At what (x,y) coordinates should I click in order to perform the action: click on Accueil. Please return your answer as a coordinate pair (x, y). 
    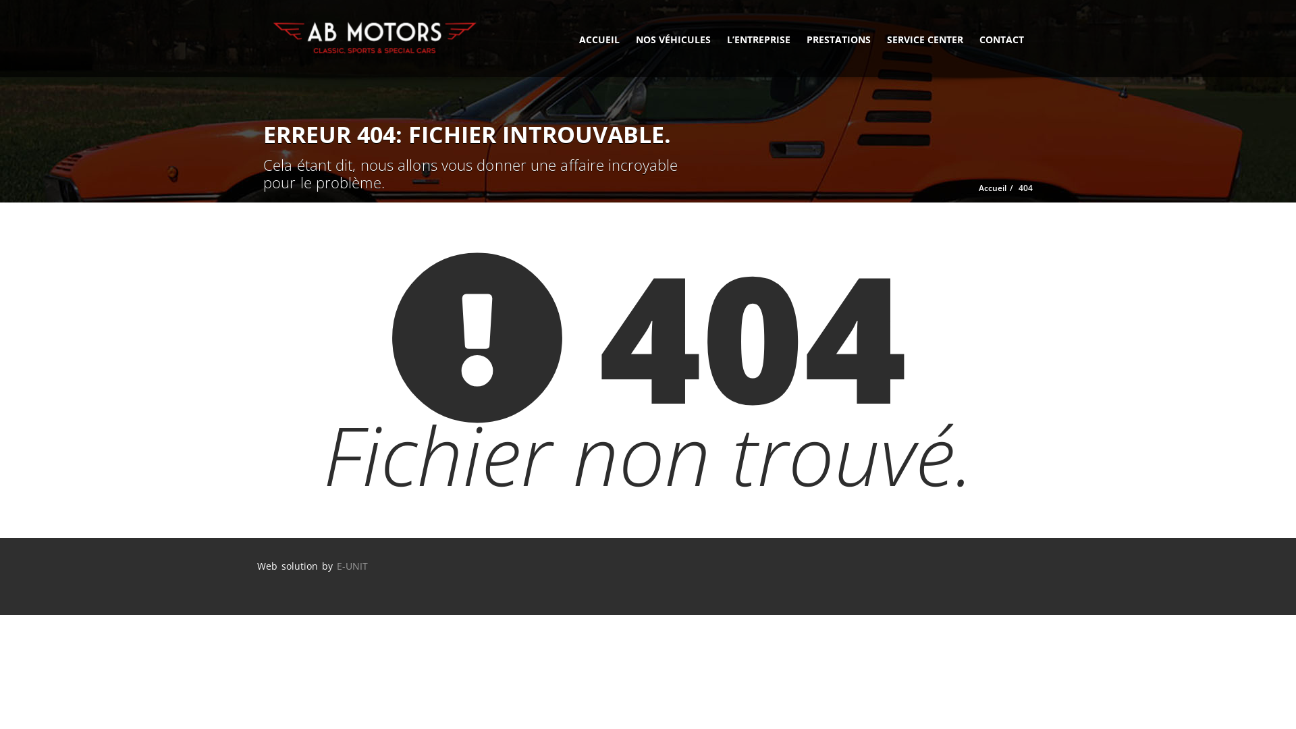
    Looking at the image, I should click on (992, 188).